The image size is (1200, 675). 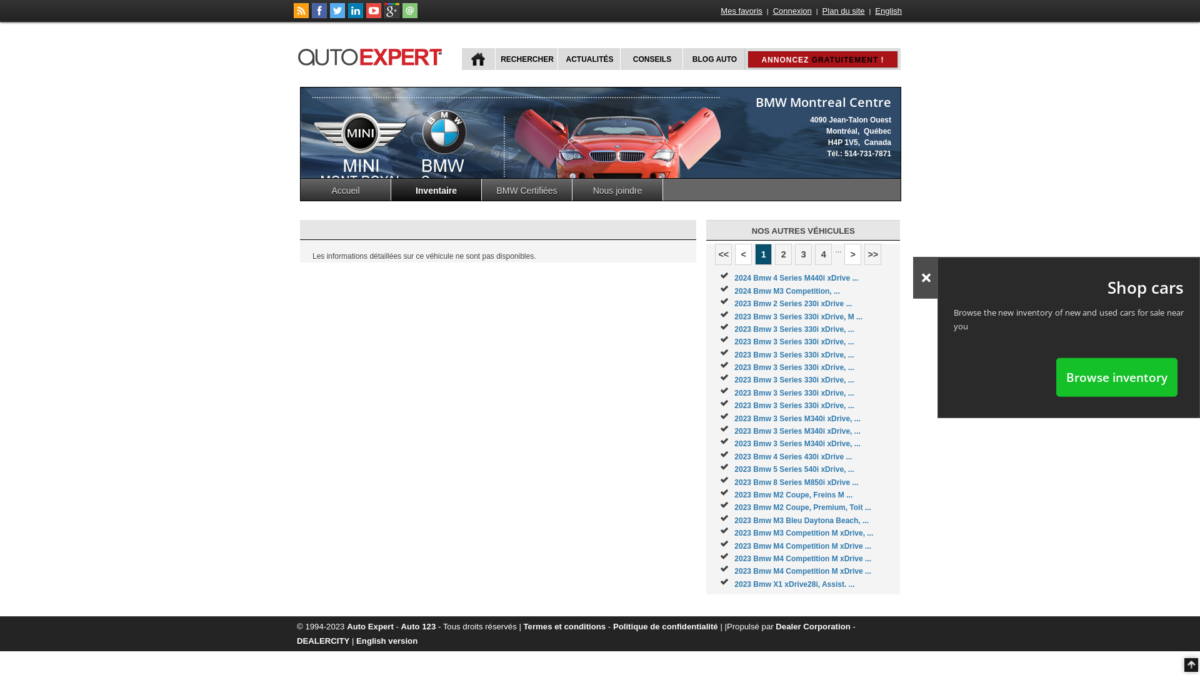 I want to click on Joindre autoExpert.ca, so click(x=410, y=16).